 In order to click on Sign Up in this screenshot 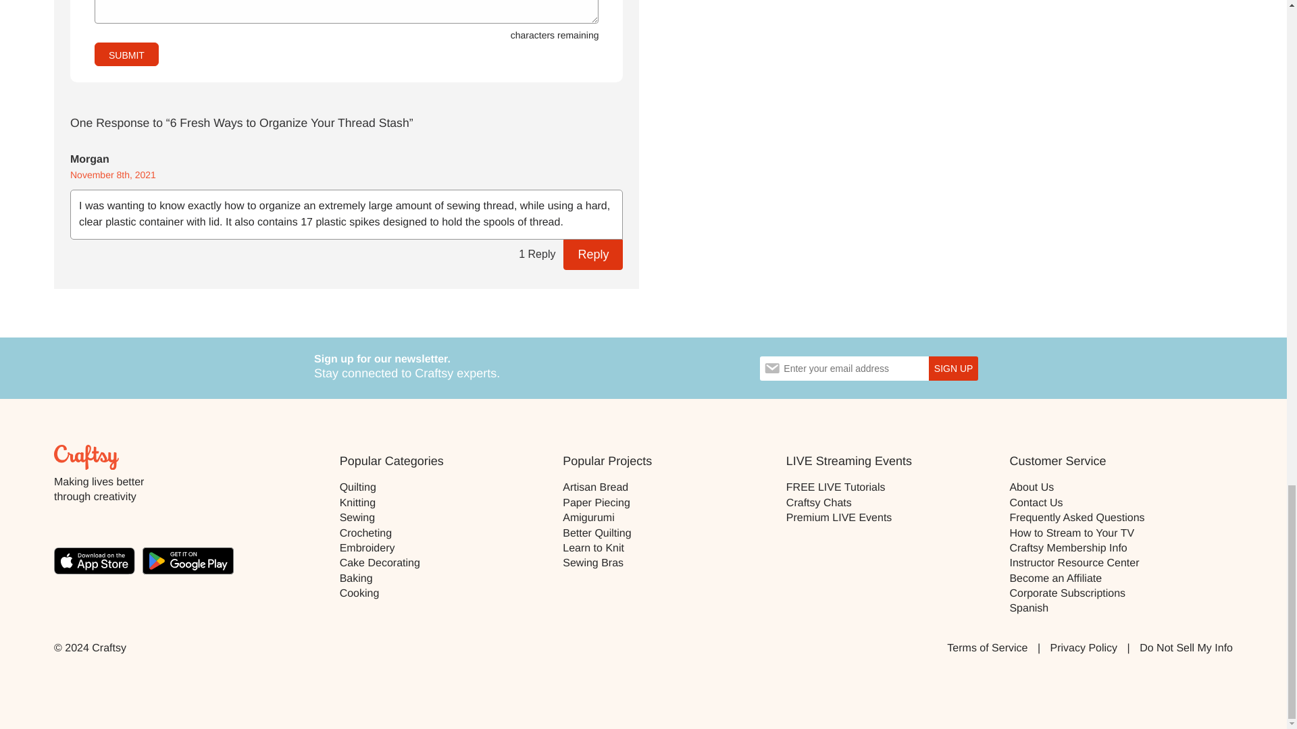, I will do `click(952, 369)`.